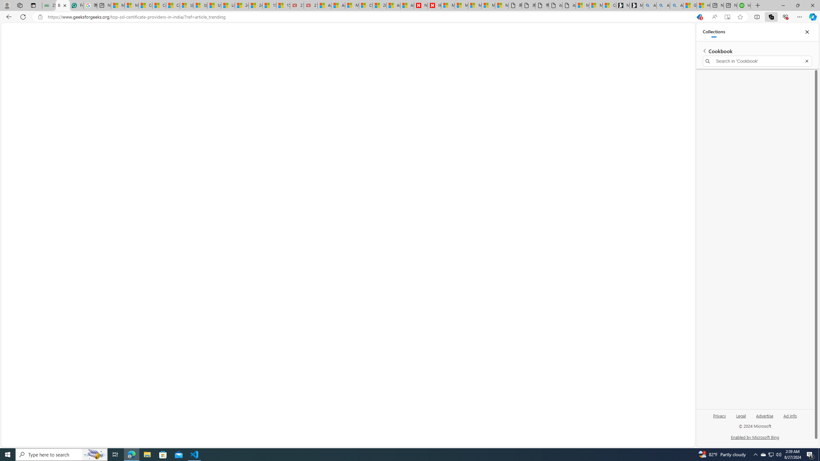 This screenshot has width=820, height=461. I want to click on Free AI Writing Assistance for Students | Grammarly, so click(76, 5).